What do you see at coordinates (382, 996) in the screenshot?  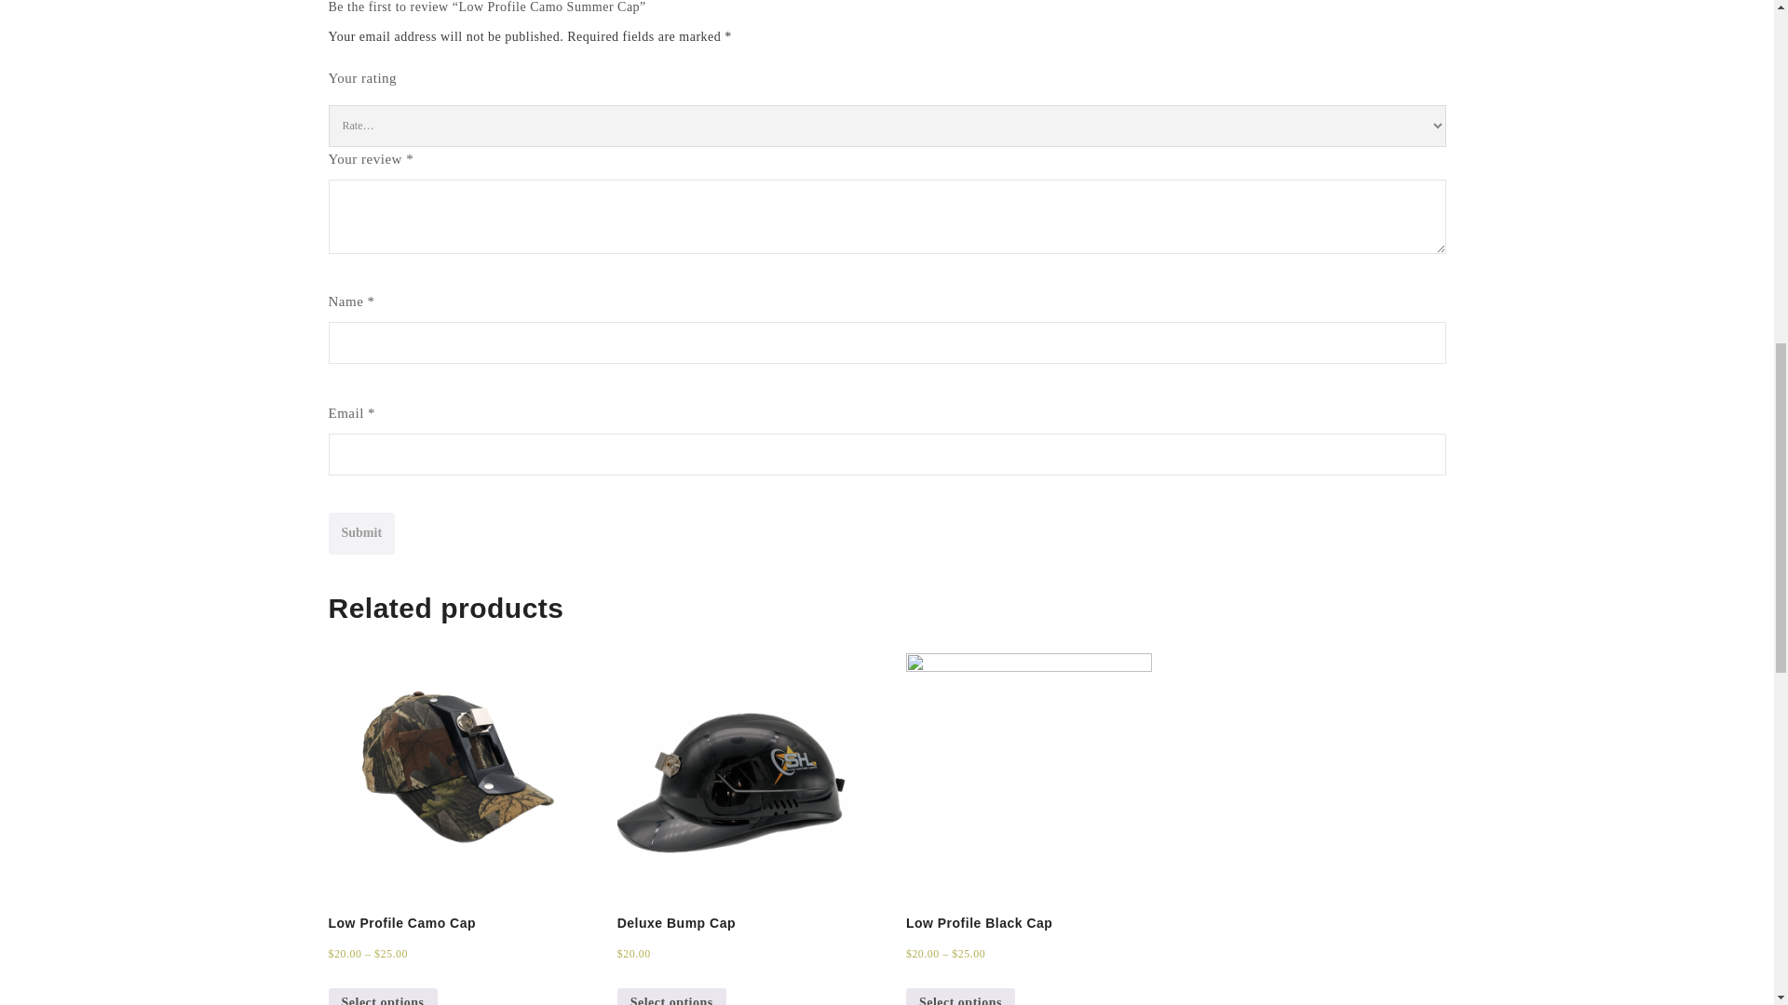 I see `Select options` at bounding box center [382, 996].